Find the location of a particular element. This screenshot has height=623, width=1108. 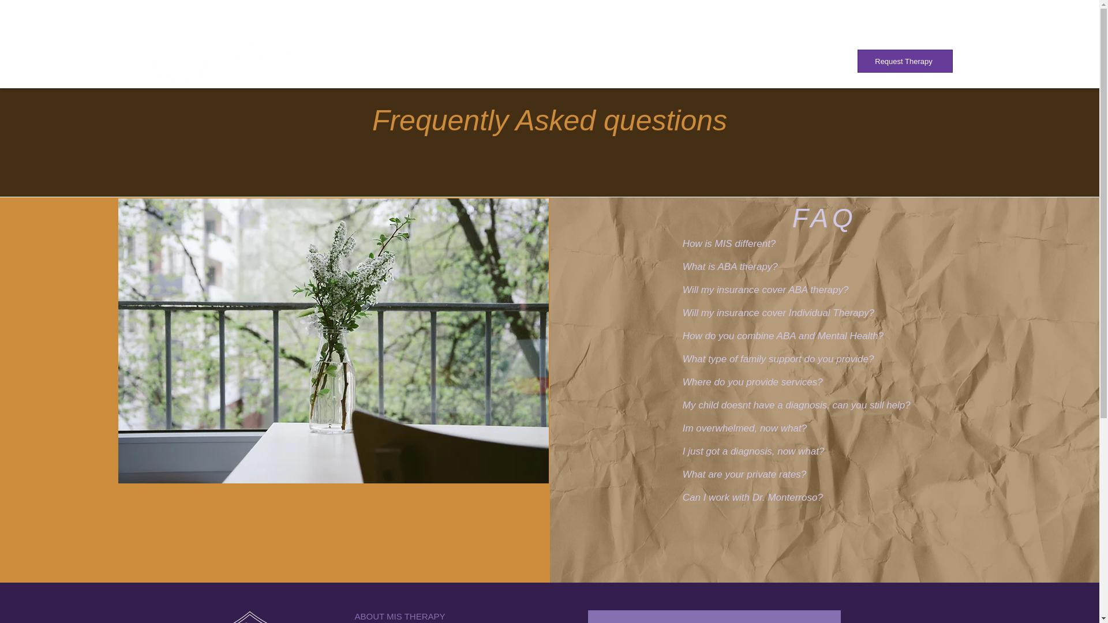

CONTACT US is located at coordinates (742, 61).